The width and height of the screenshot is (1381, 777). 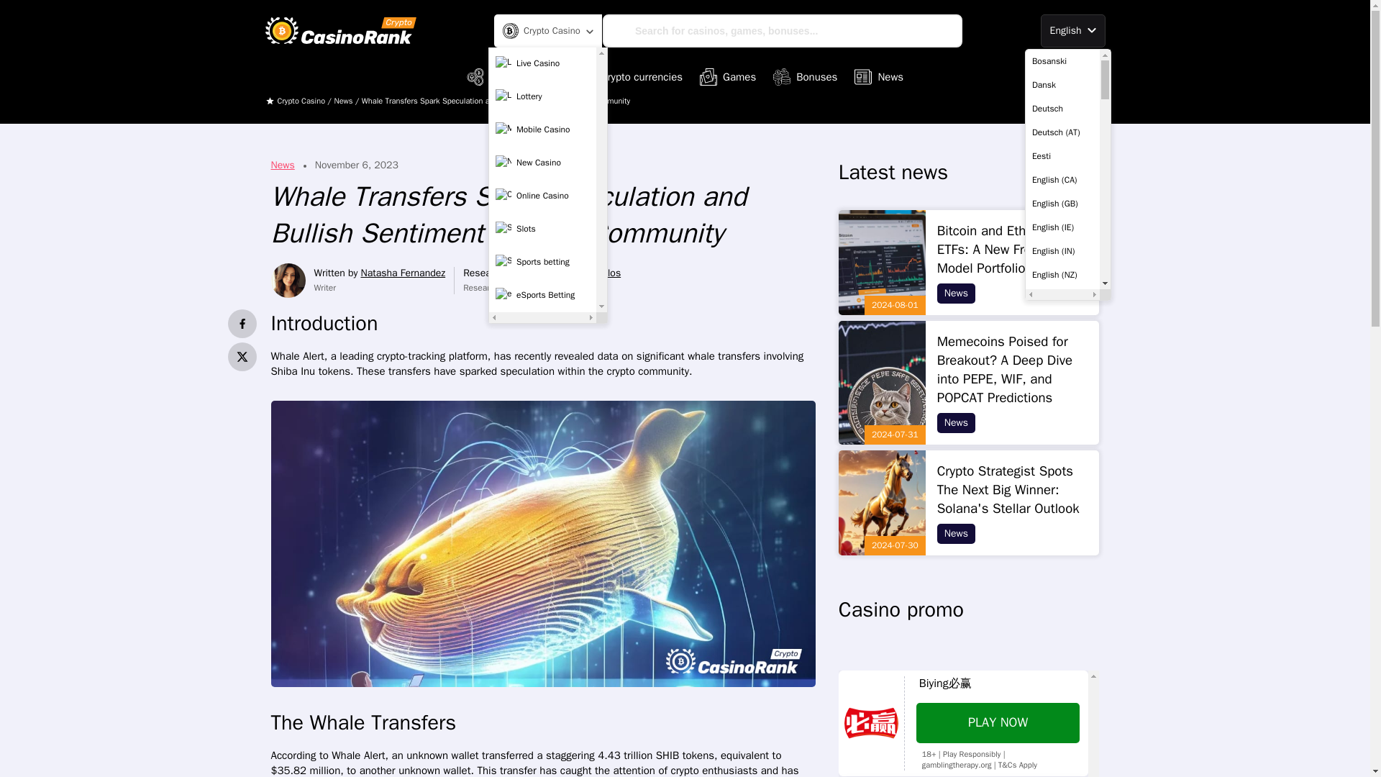 What do you see at coordinates (542, 196) in the screenshot?
I see `Online Casino` at bounding box center [542, 196].